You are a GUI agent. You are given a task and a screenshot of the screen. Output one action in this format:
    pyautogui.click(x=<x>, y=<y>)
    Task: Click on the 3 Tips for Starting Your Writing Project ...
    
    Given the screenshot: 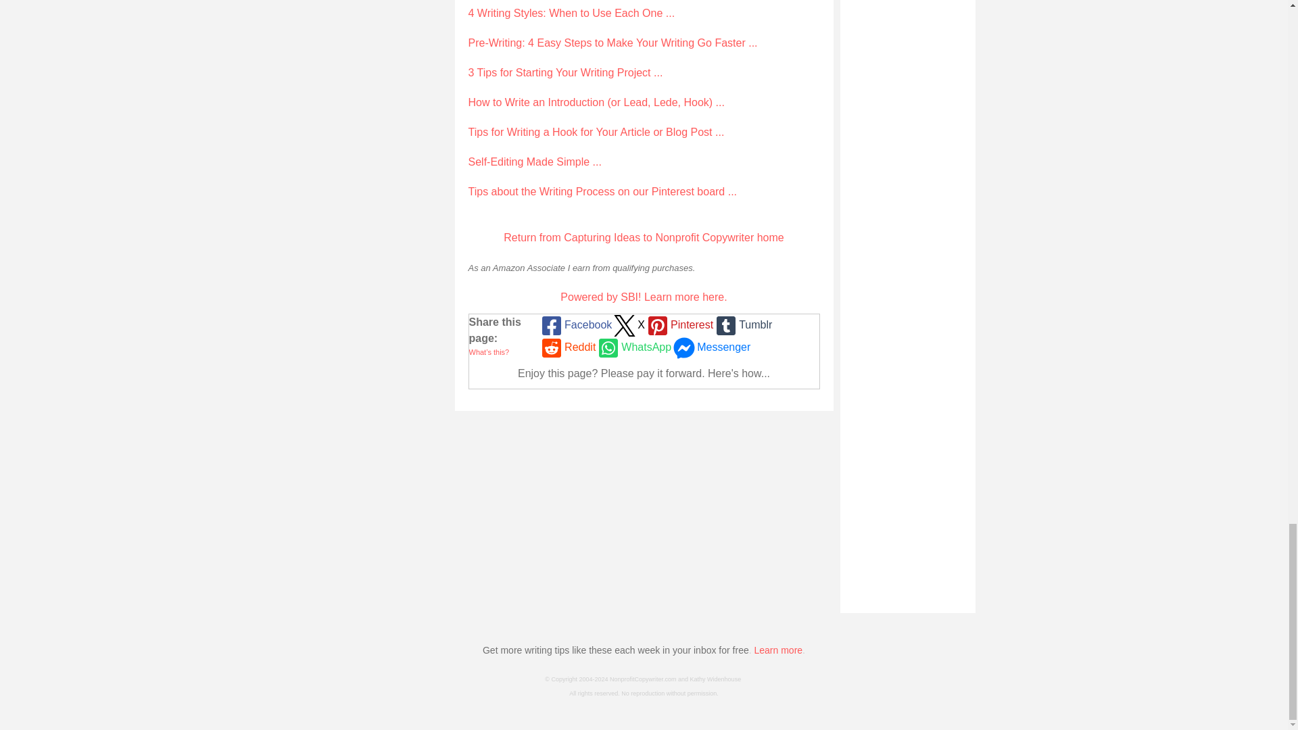 What is the action you would take?
    pyautogui.click(x=564, y=72)
    